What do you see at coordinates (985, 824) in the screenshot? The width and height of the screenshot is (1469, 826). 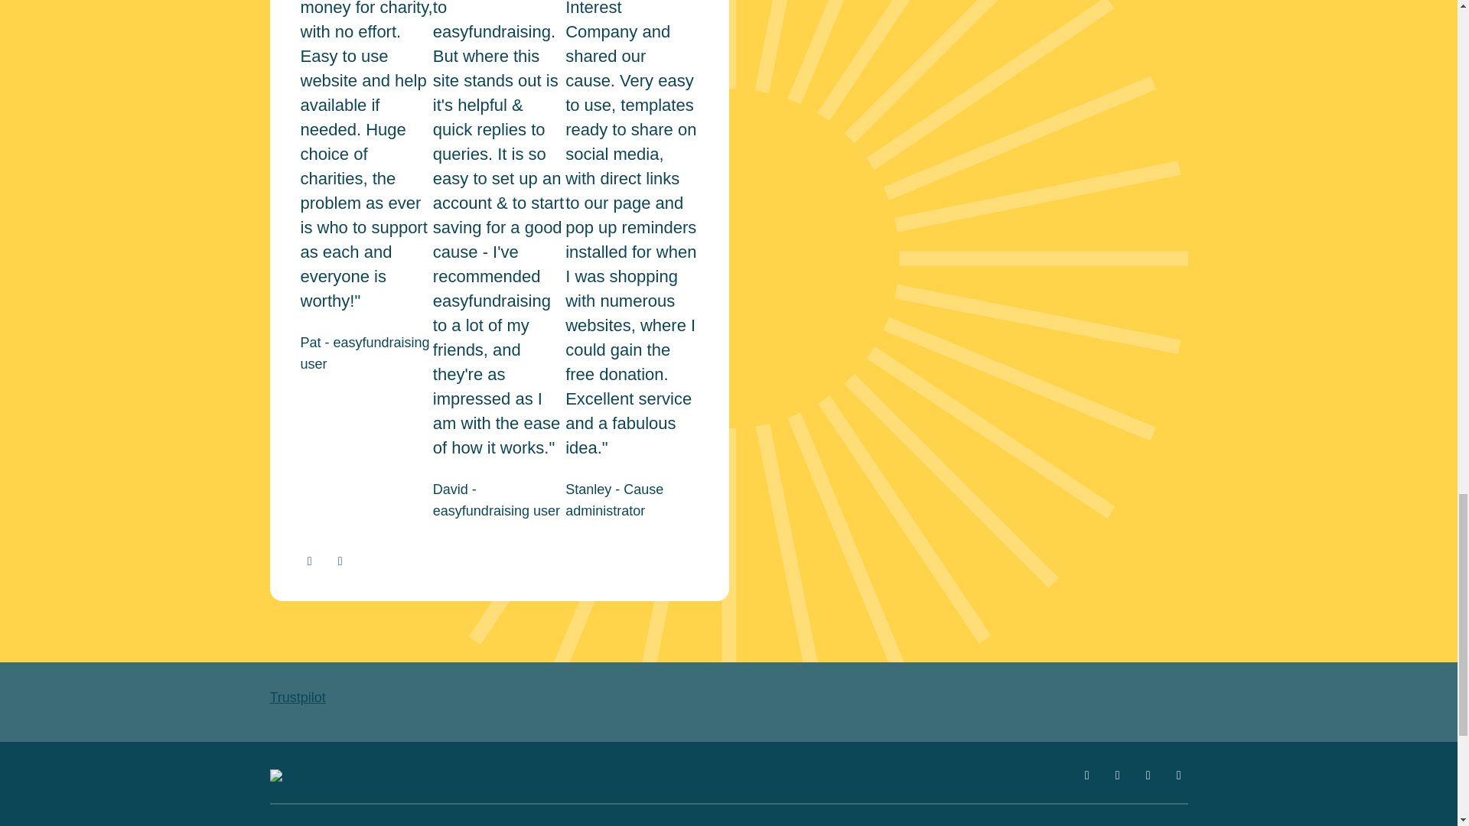 I see `About` at bounding box center [985, 824].